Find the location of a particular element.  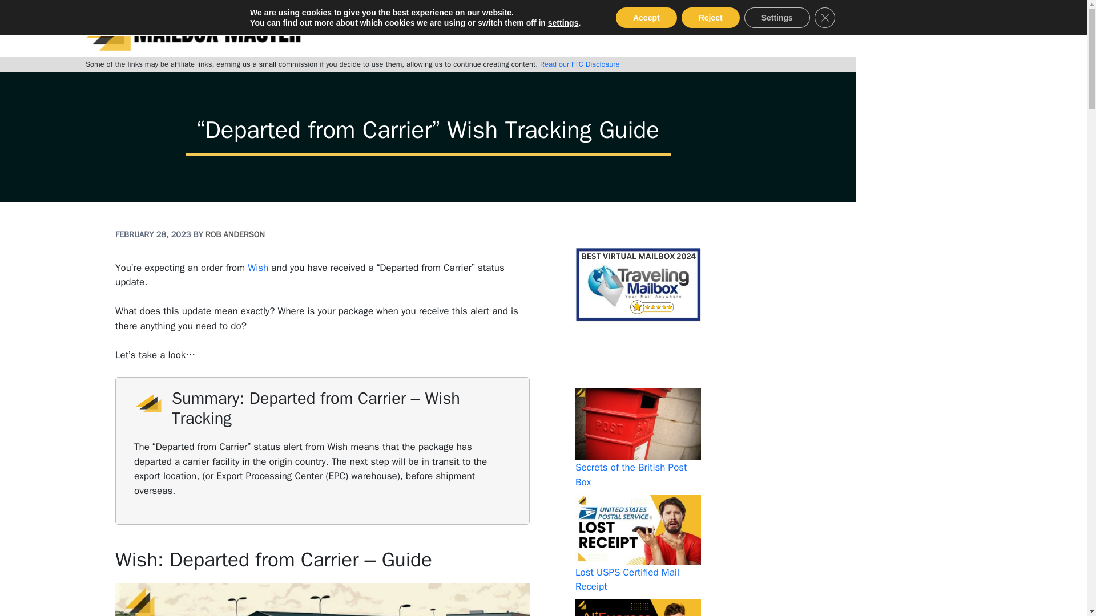

View all posts by Rob Anderson is located at coordinates (235, 234).